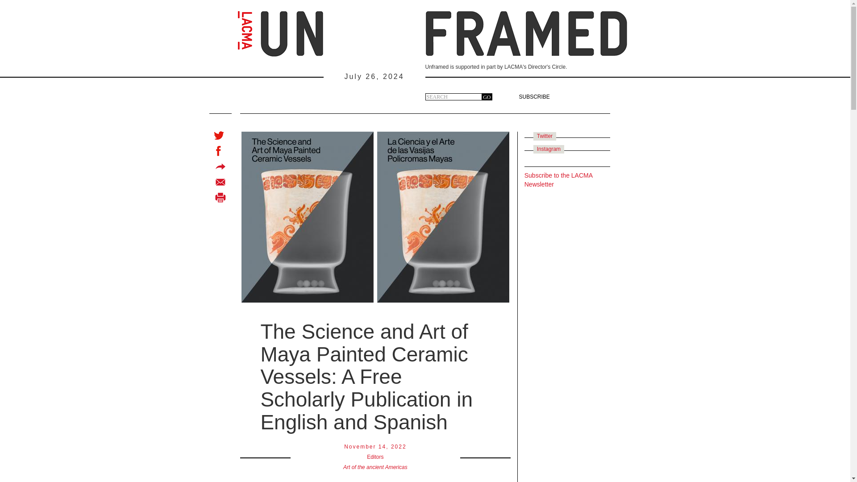 Image resolution: width=857 pixels, height=482 pixels. Describe the element at coordinates (545, 136) in the screenshot. I see `Twitter` at that location.